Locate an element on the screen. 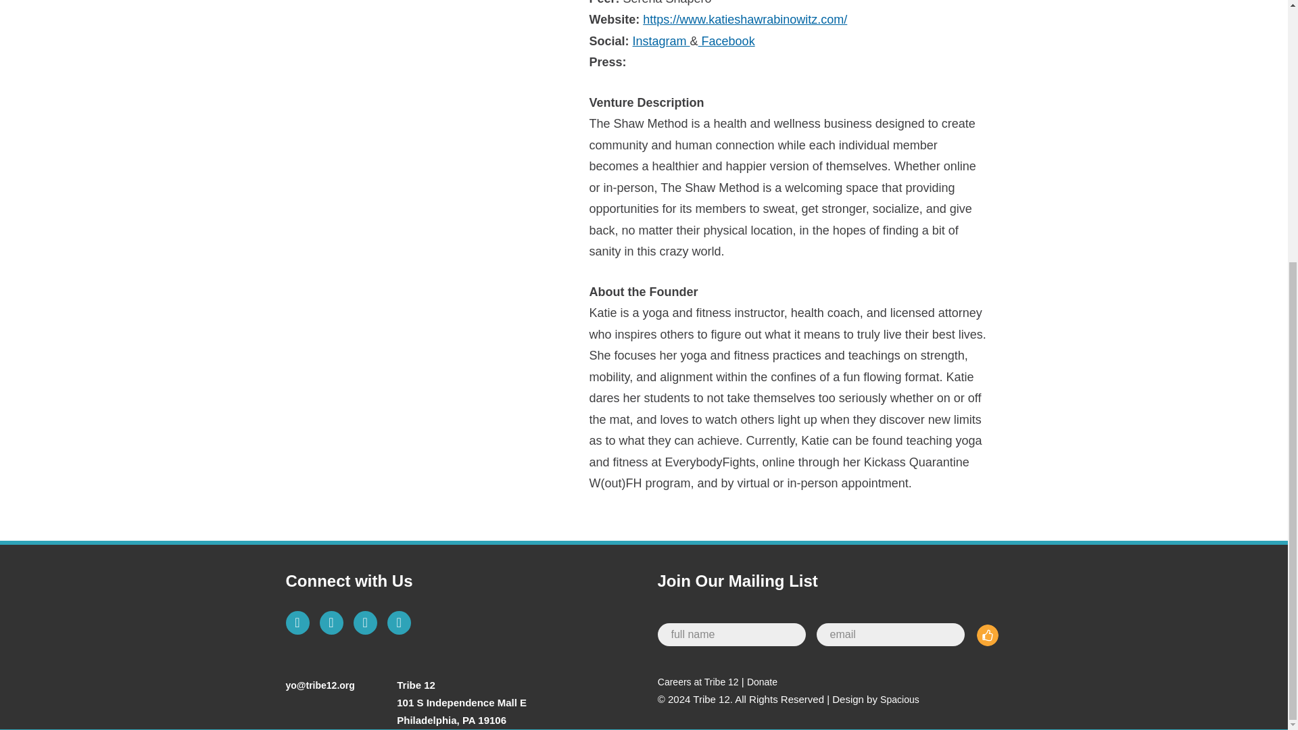 The image size is (1298, 730). Facebook is located at coordinates (726, 41).